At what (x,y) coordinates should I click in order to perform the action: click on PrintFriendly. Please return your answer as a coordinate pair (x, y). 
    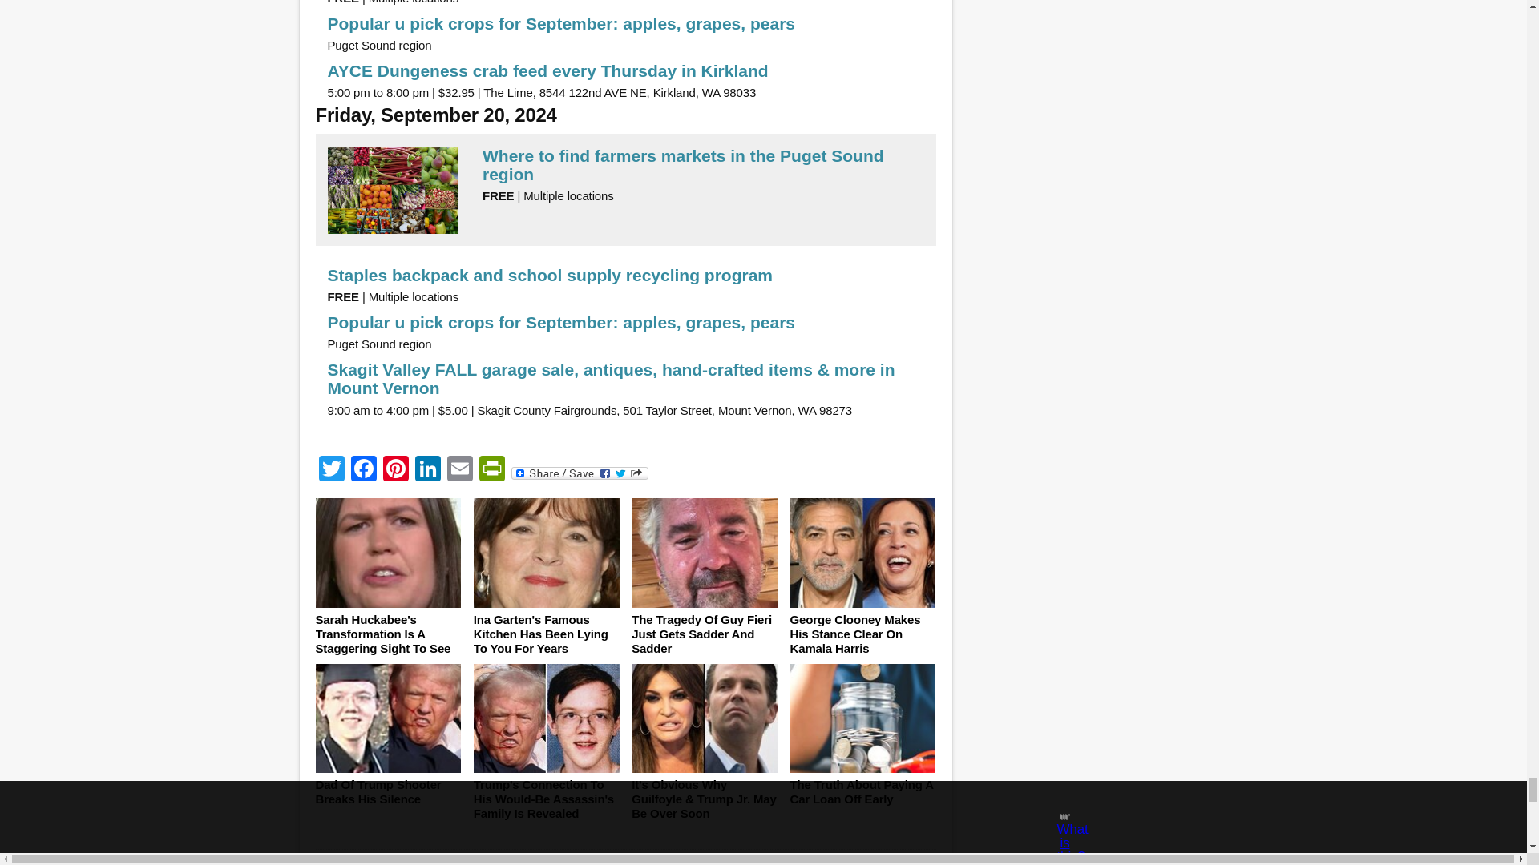
    Looking at the image, I should click on (491, 470).